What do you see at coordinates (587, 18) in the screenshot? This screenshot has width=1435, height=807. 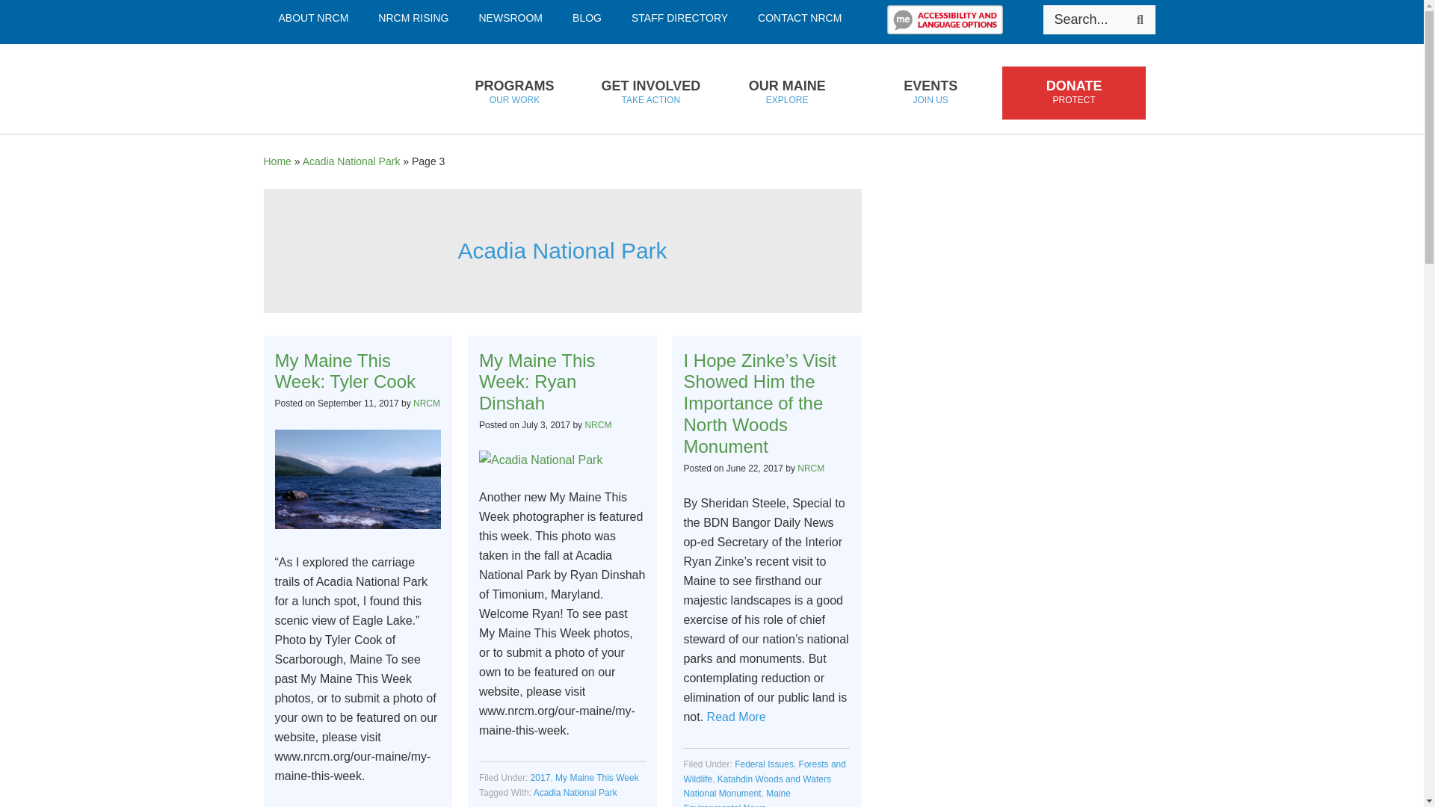 I see `Natural Resources Council of Maine` at bounding box center [587, 18].